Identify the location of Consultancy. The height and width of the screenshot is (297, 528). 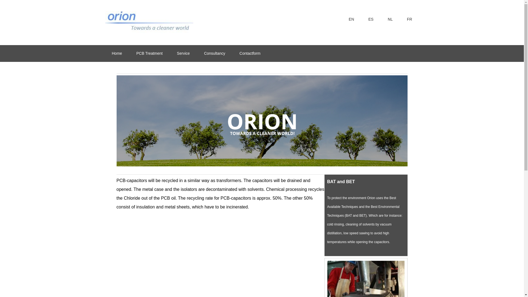
(215, 53).